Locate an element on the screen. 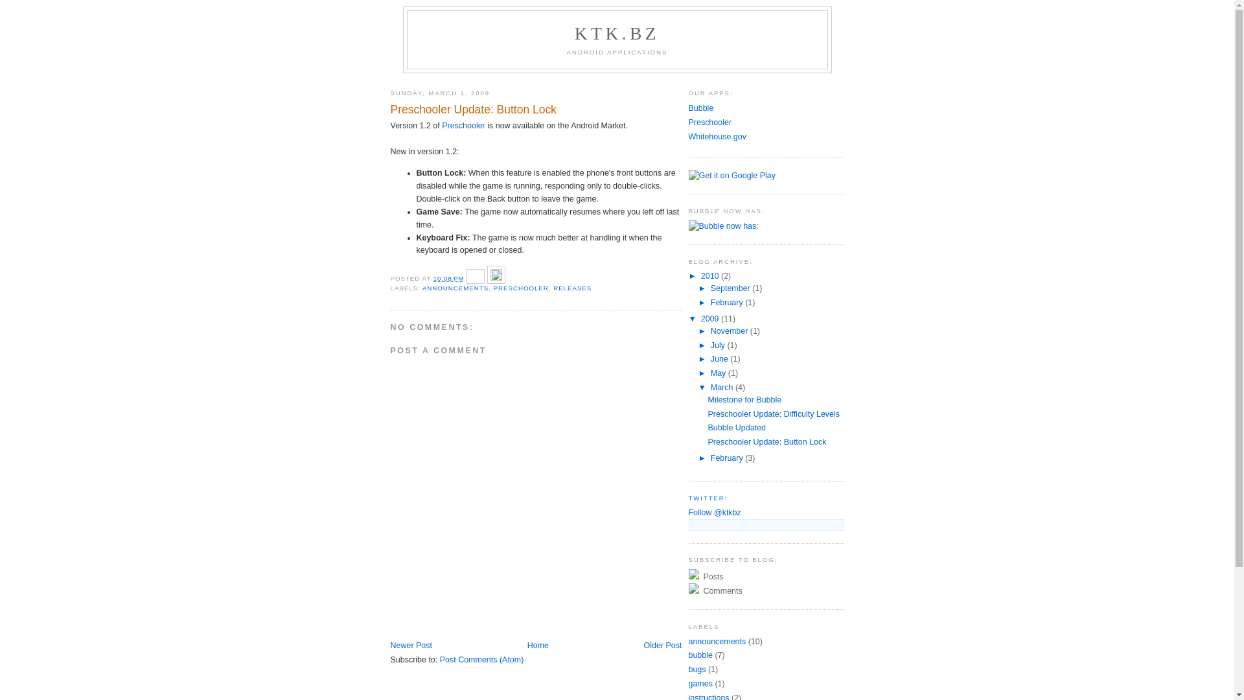 The width and height of the screenshot is (1244, 700). announcements is located at coordinates (717, 641).